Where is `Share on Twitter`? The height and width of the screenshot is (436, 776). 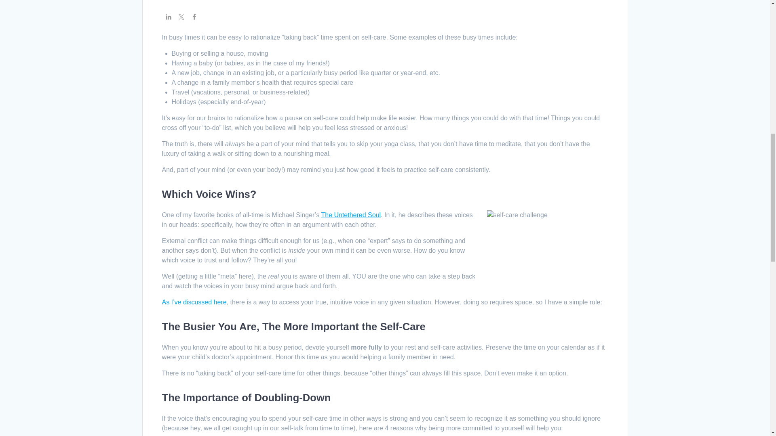
Share on Twitter is located at coordinates (181, 18).